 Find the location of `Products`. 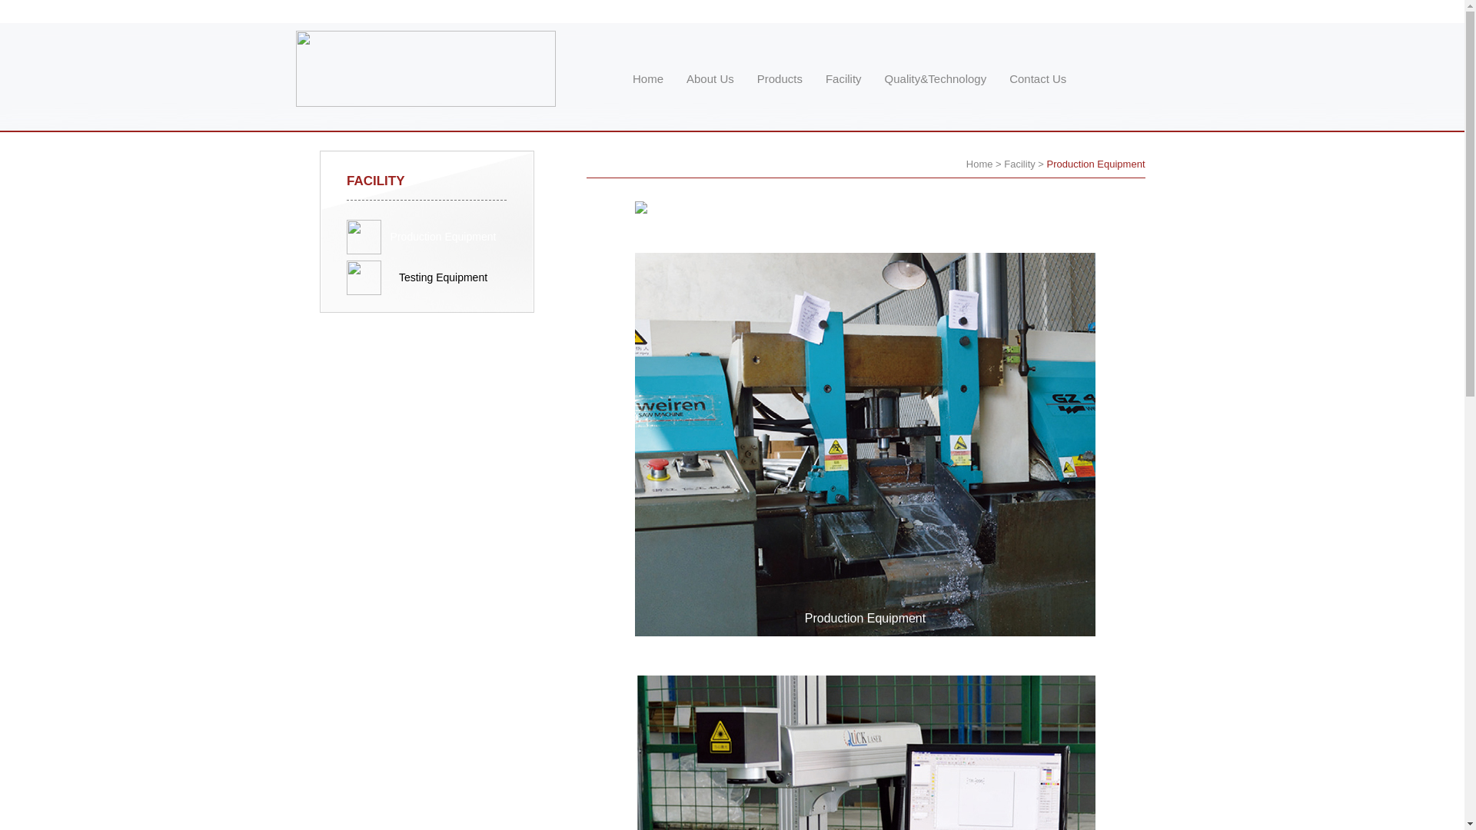

Products is located at coordinates (780, 78).